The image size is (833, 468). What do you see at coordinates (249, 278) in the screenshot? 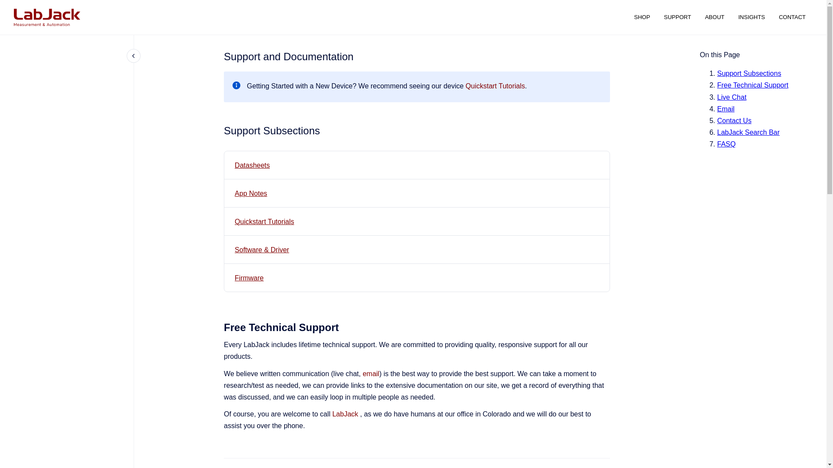
I see `Firmware` at bounding box center [249, 278].